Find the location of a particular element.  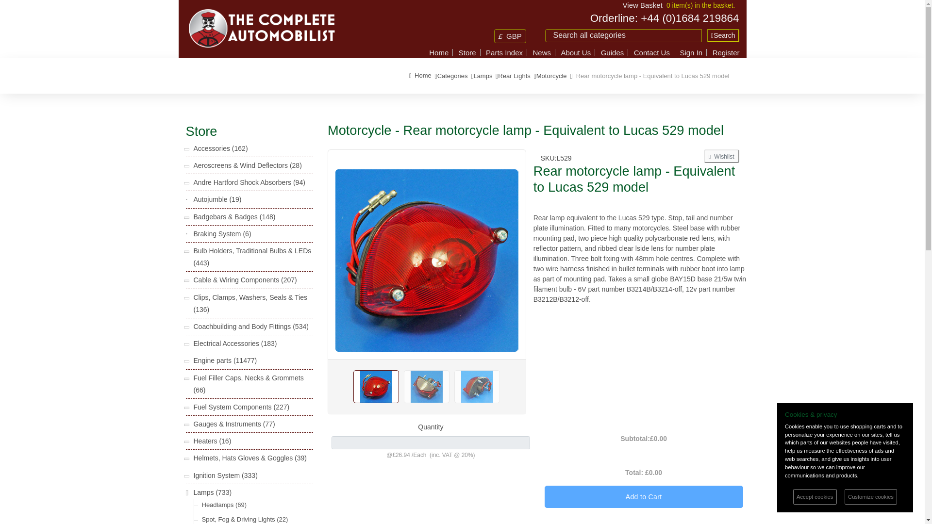

View Contact Us is located at coordinates (651, 52).